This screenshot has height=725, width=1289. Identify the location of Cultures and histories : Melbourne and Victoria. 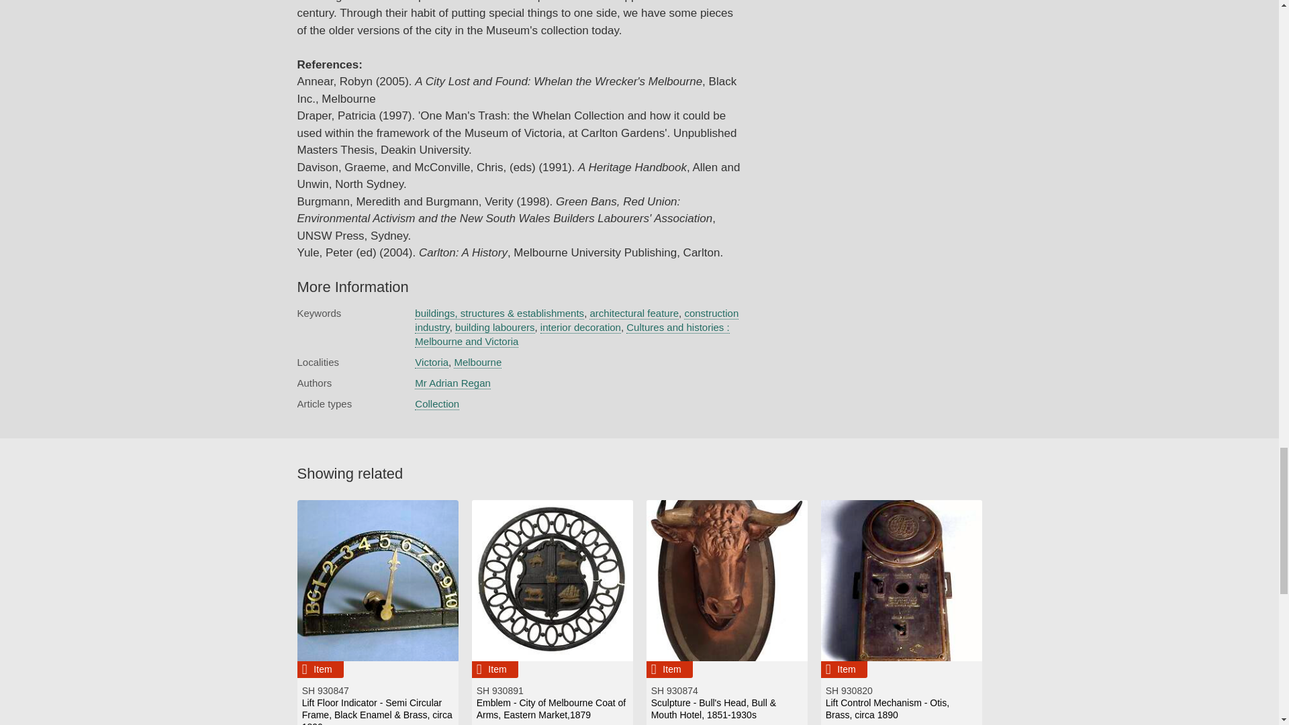
(572, 334).